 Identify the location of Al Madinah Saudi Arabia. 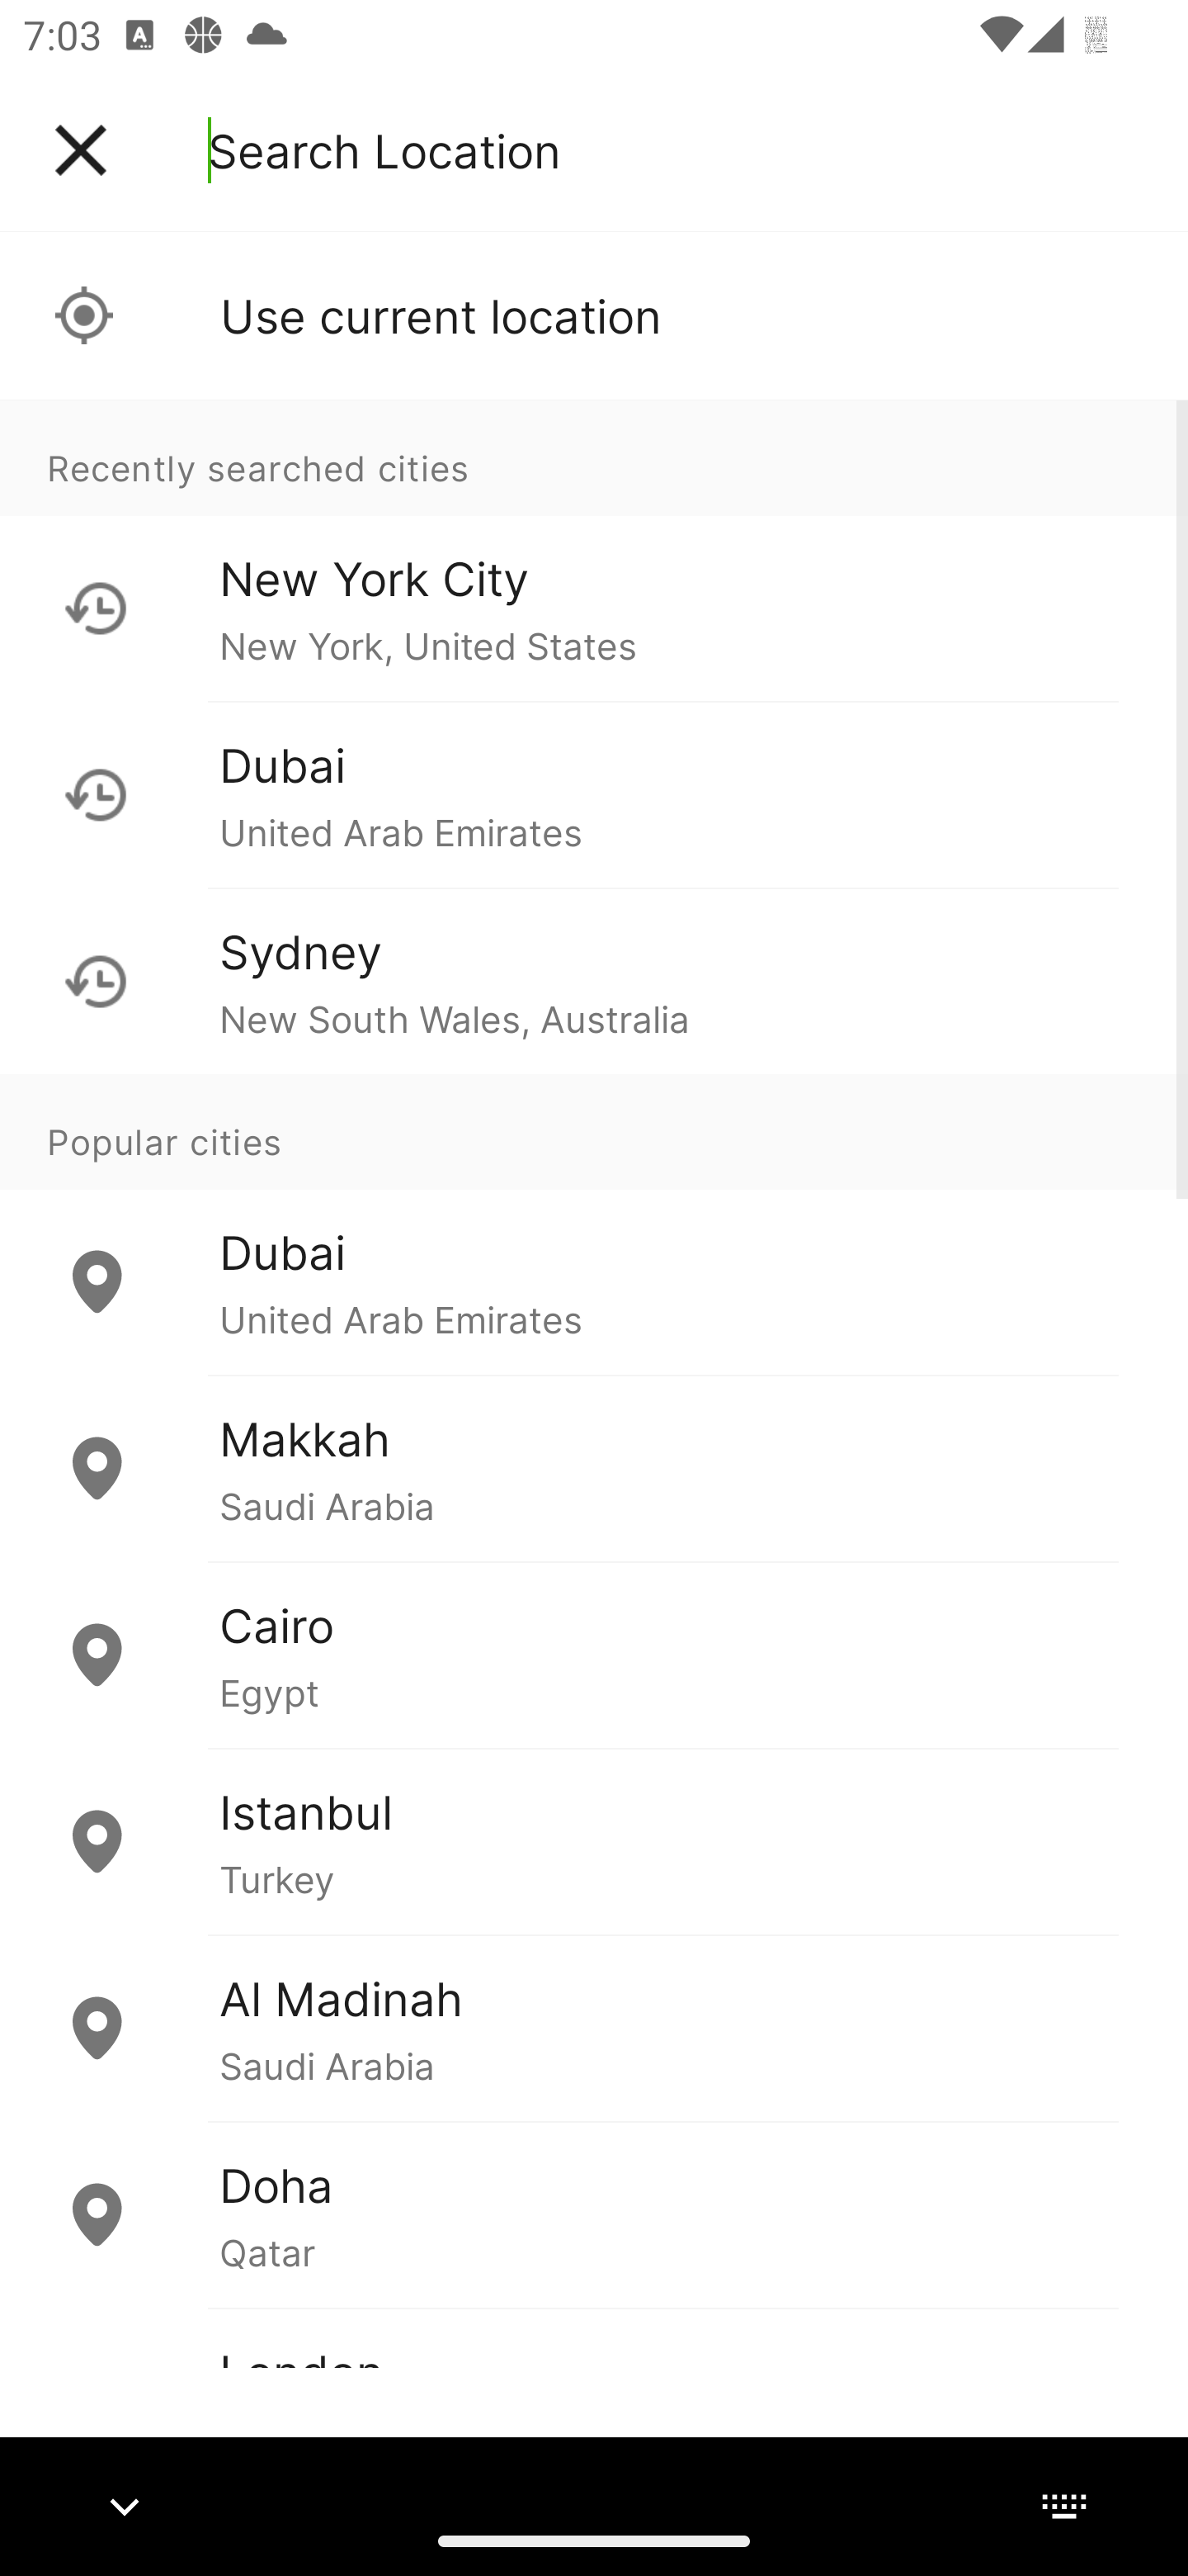
(594, 2027).